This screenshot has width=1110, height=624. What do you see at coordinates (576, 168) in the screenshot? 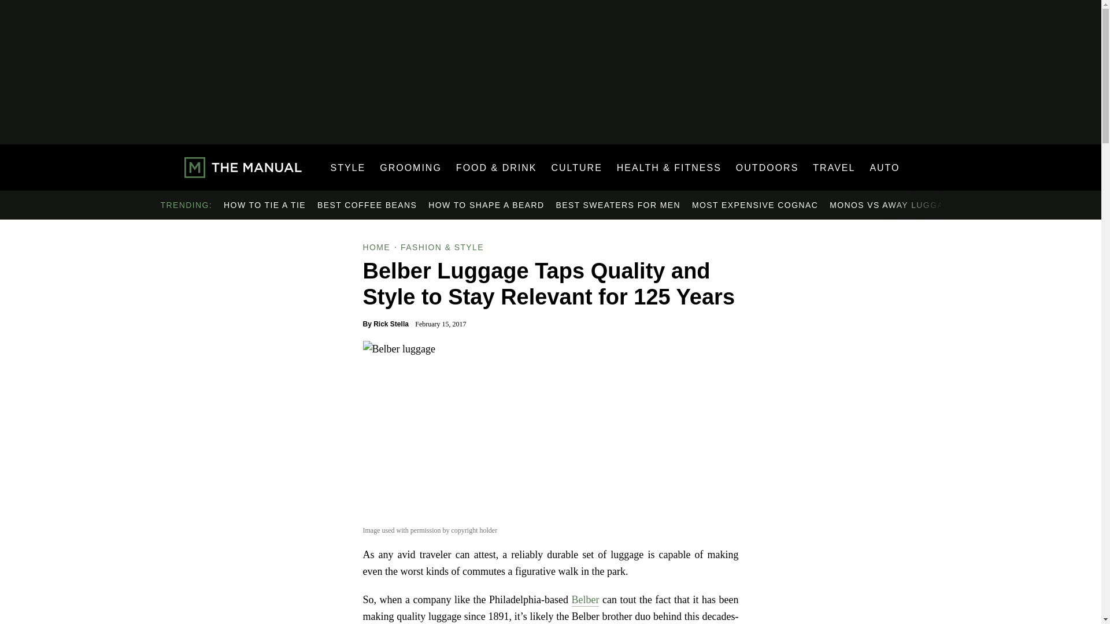
I see `CULTURE` at bounding box center [576, 168].